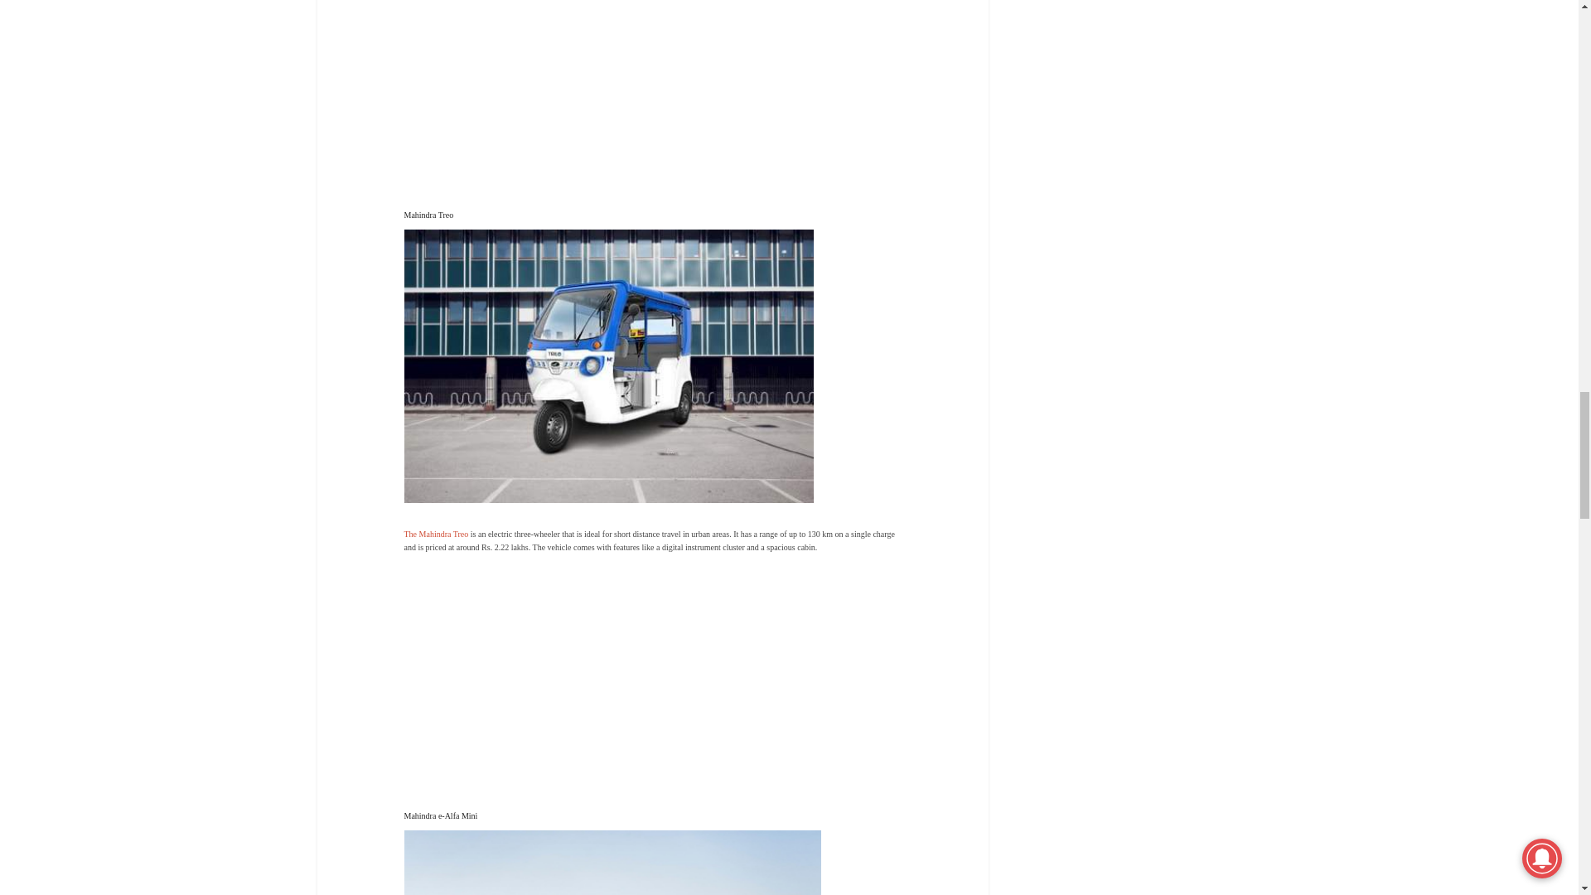  What do you see at coordinates (436, 534) in the screenshot?
I see `The Mahindra Treo` at bounding box center [436, 534].